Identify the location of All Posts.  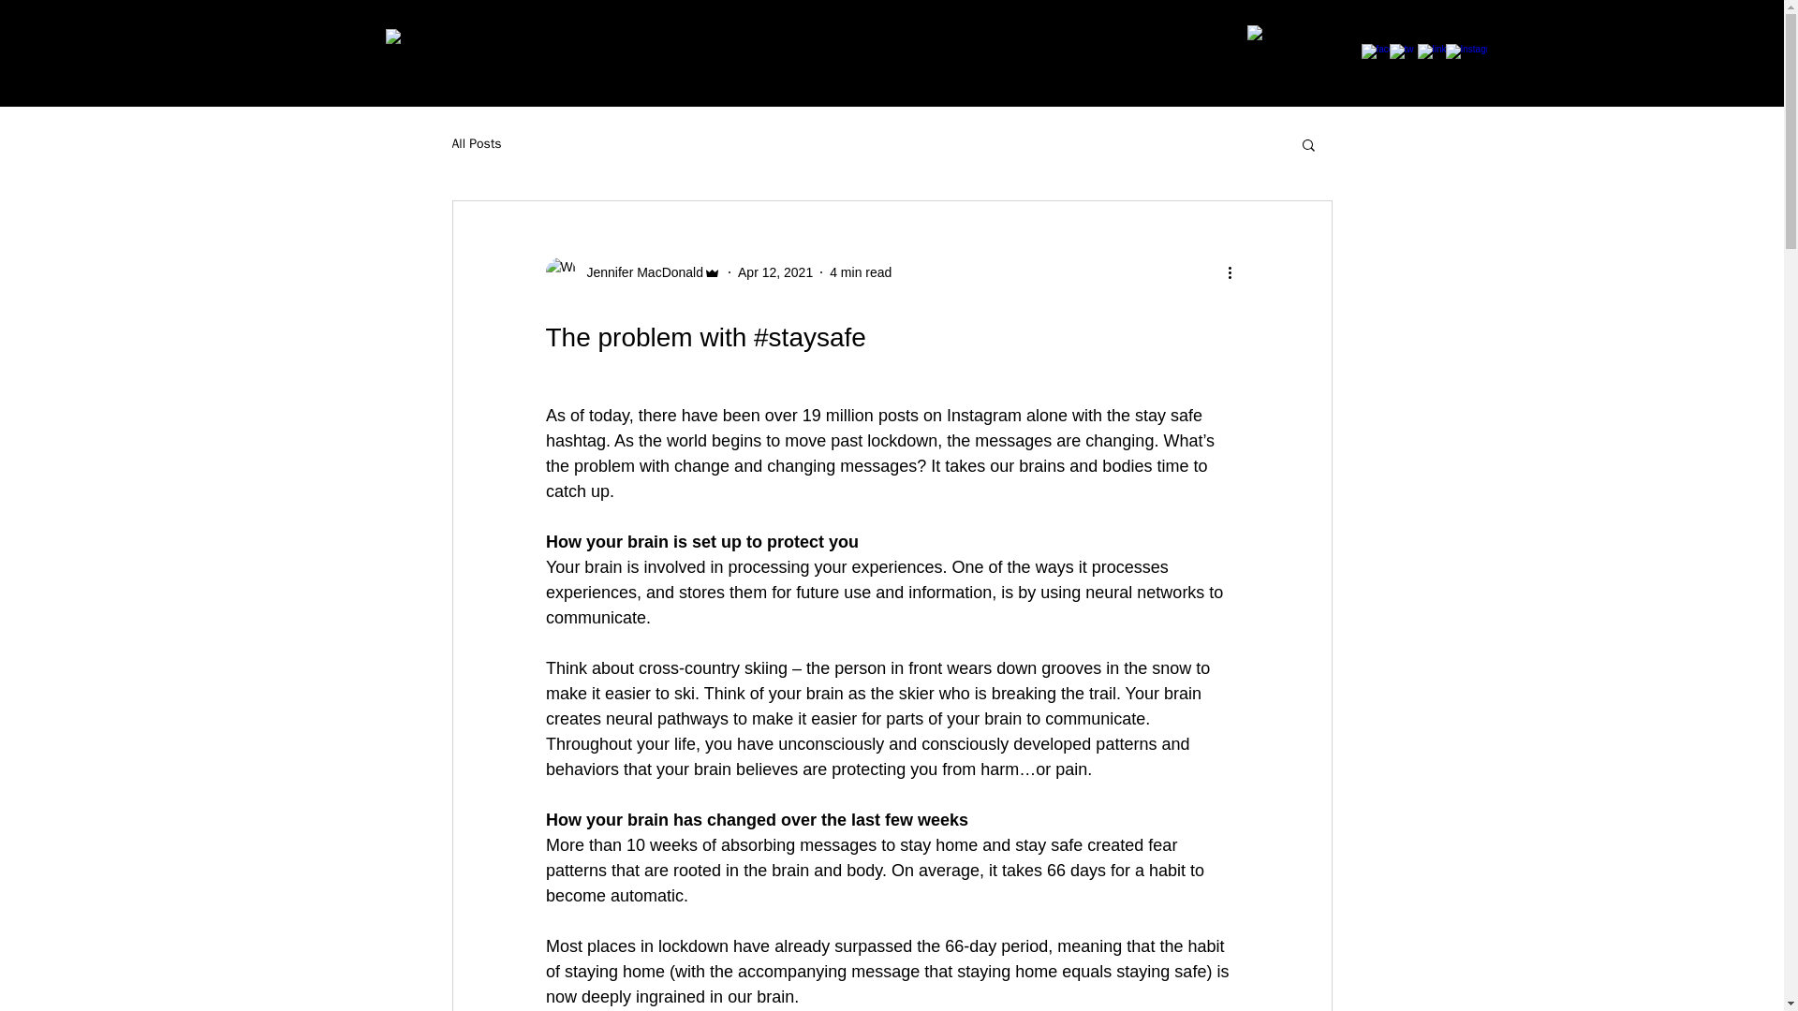
(476, 144).